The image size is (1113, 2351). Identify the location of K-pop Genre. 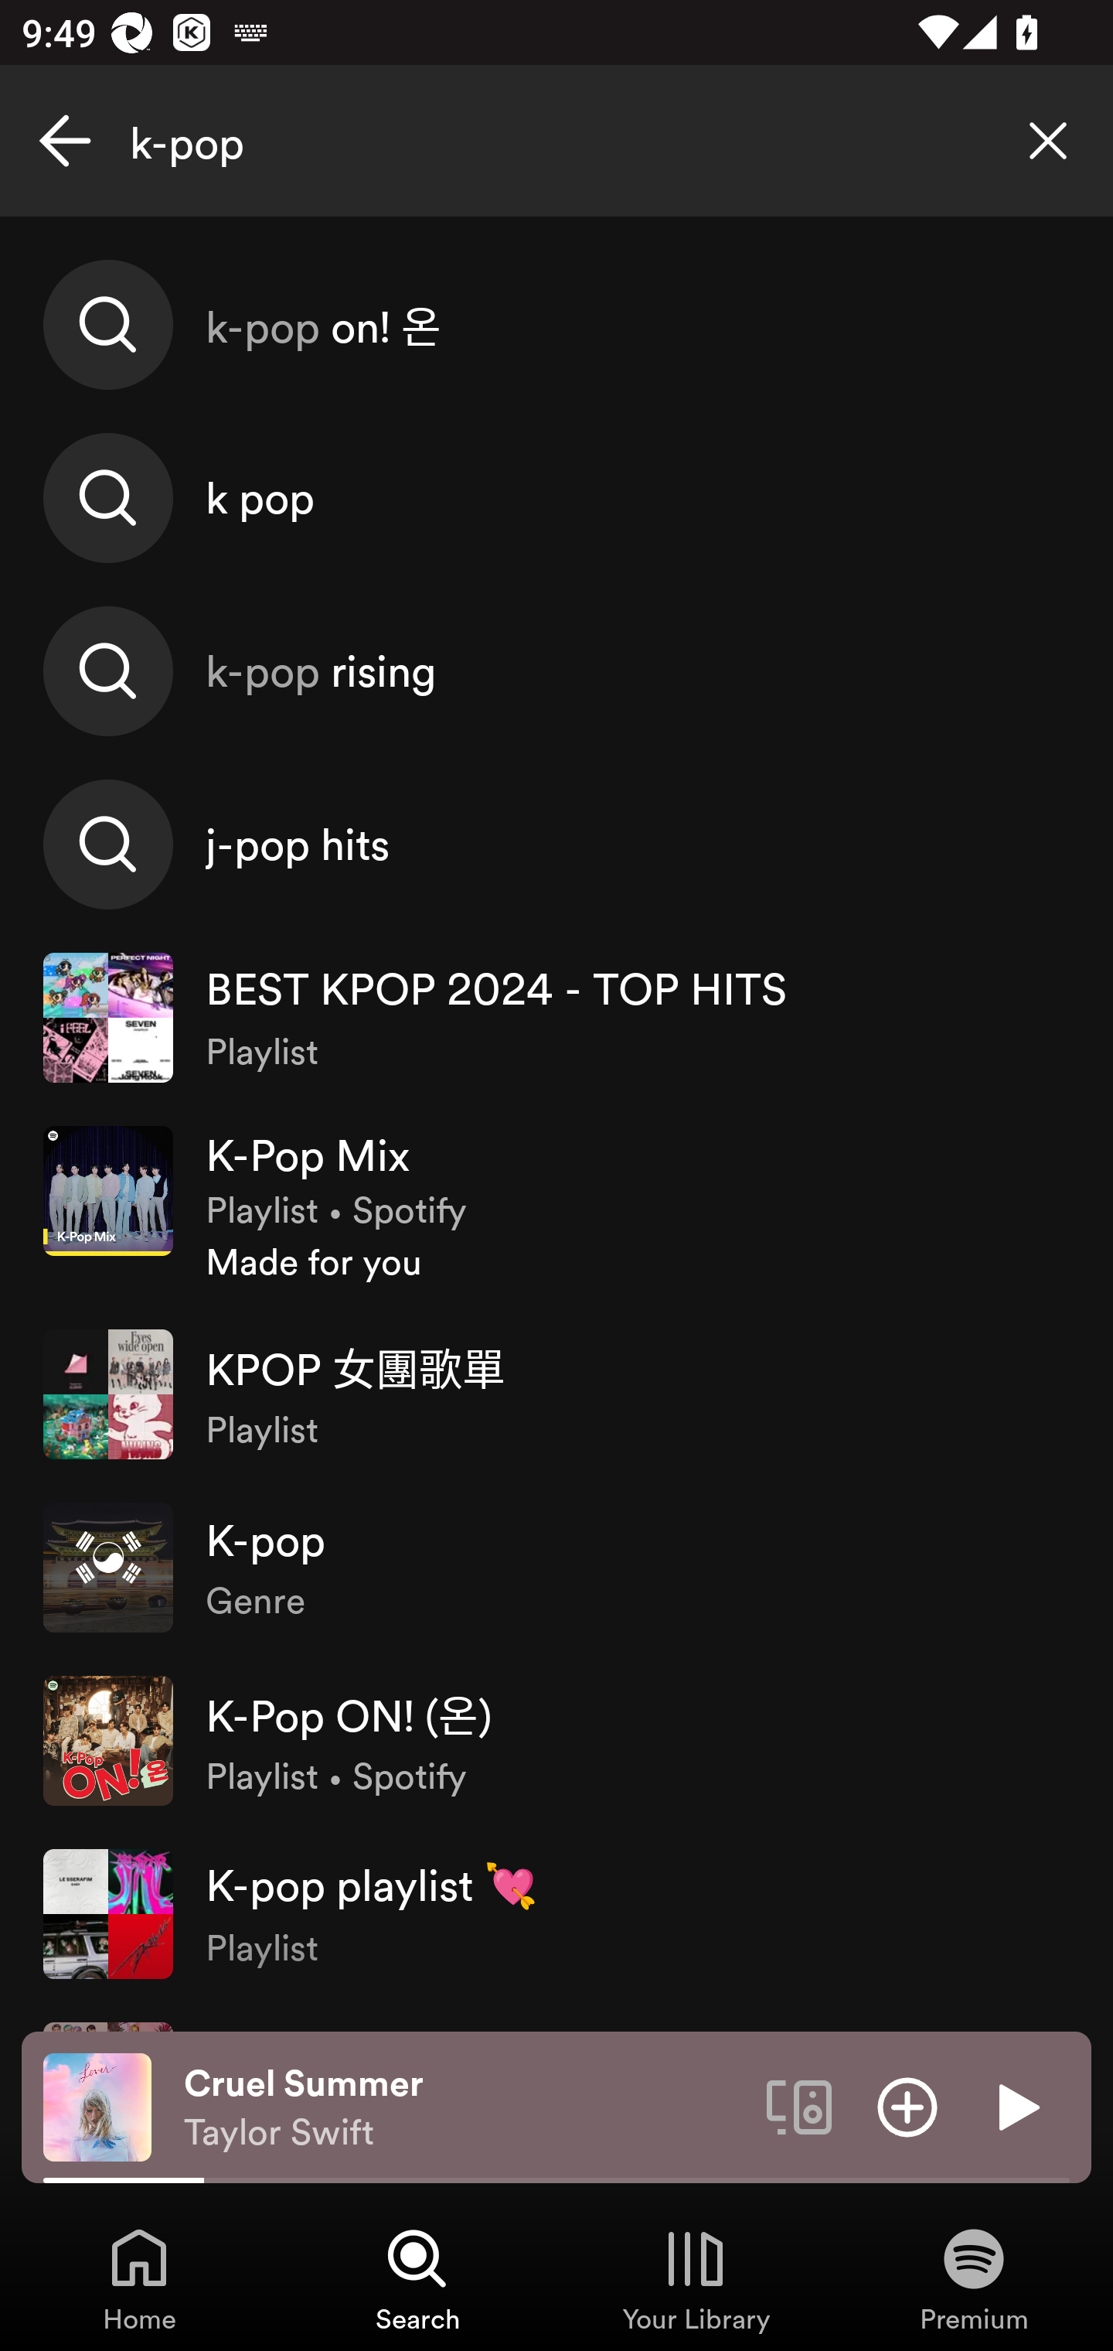
(556, 1568).